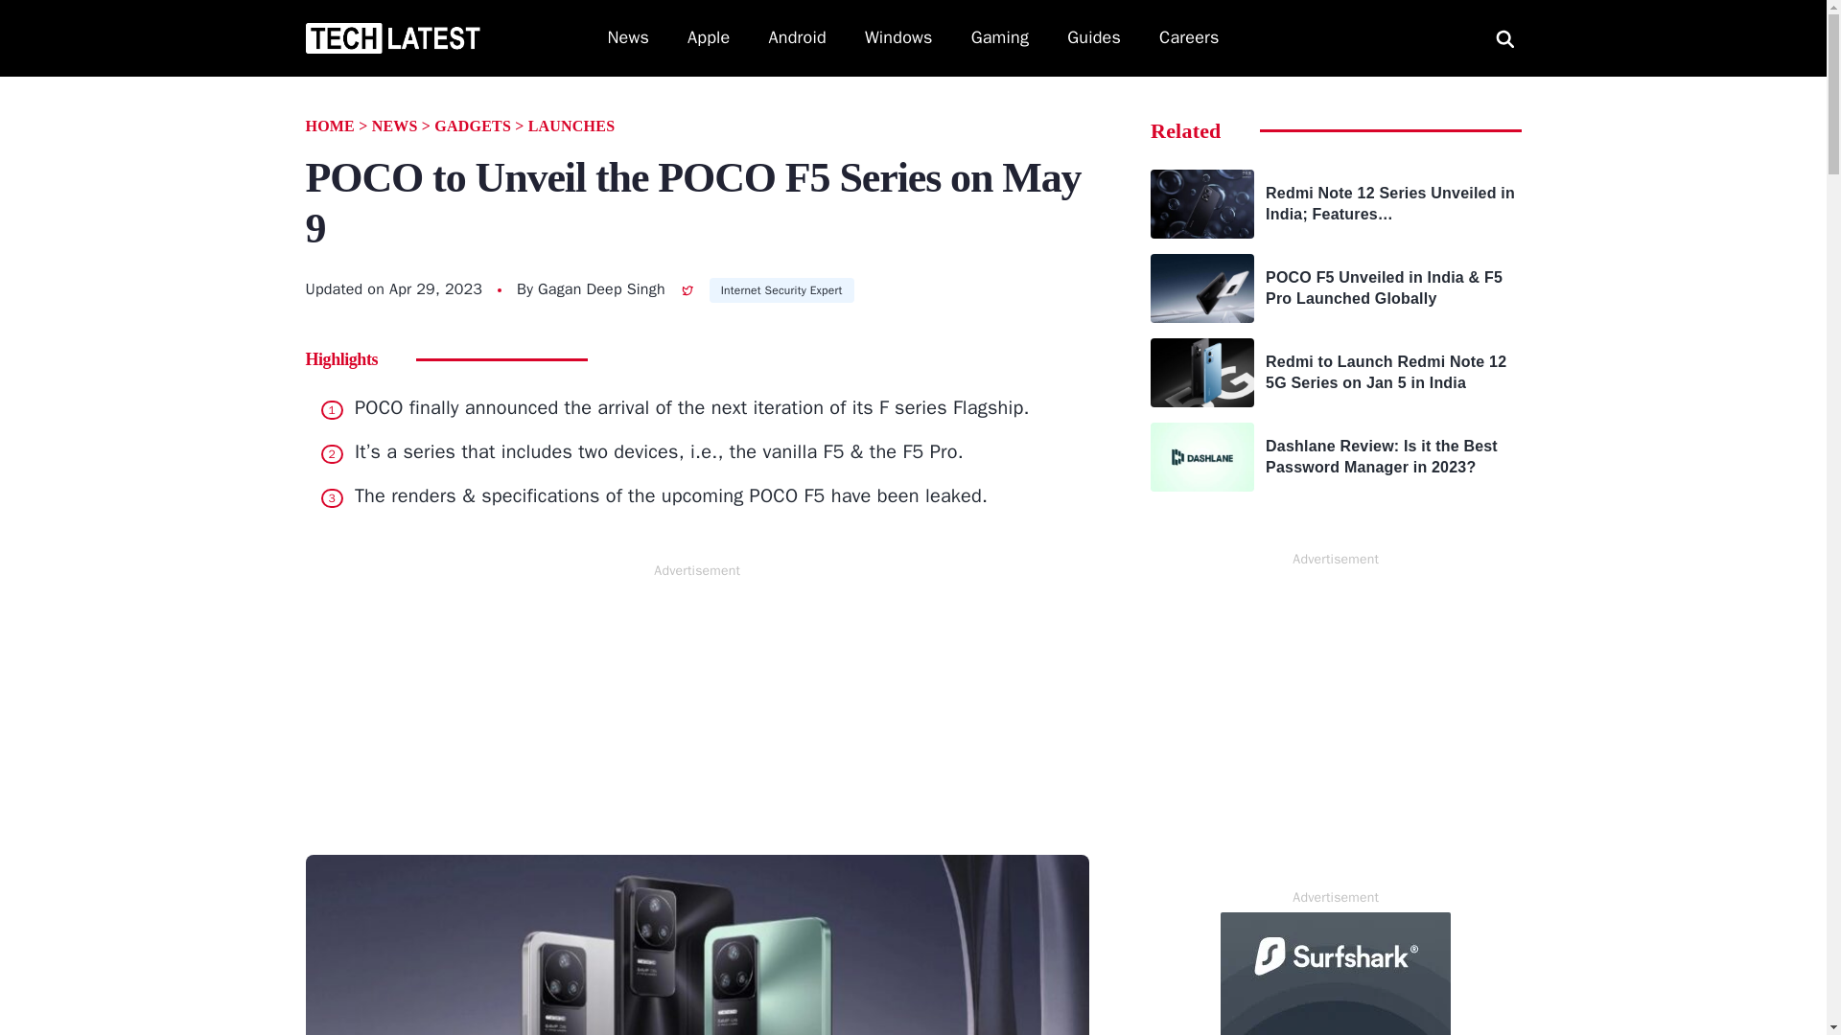 The height and width of the screenshot is (1035, 1841). I want to click on Careers, so click(1189, 38).